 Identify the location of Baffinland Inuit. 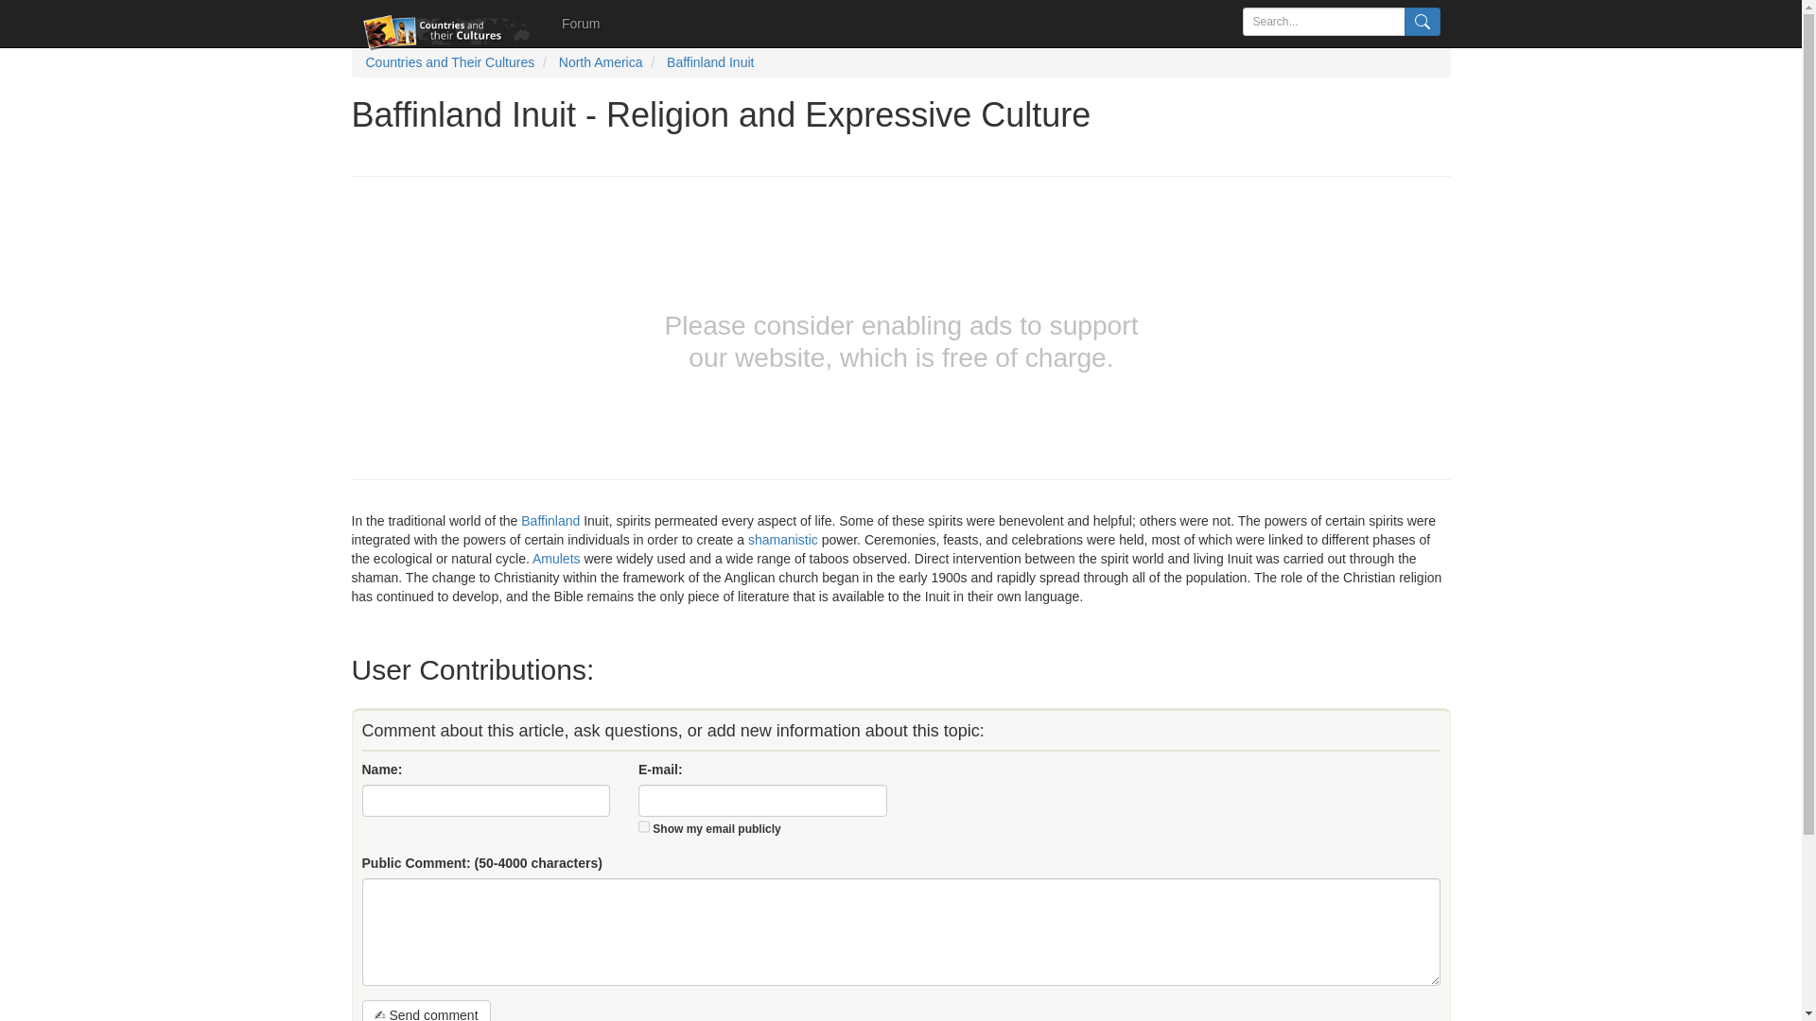
(709, 62).